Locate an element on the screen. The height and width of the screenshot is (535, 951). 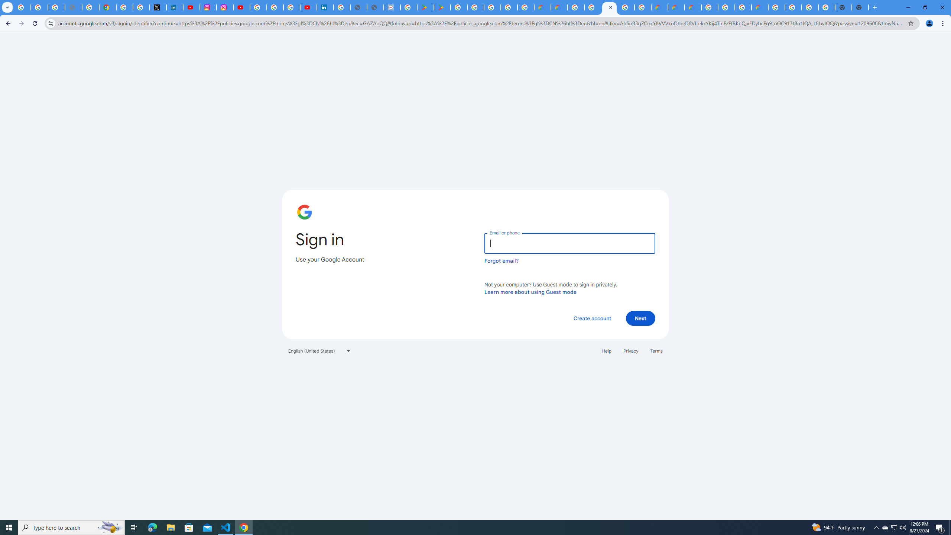
Sign in - Google Accounts is located at coordinates (609, 7).